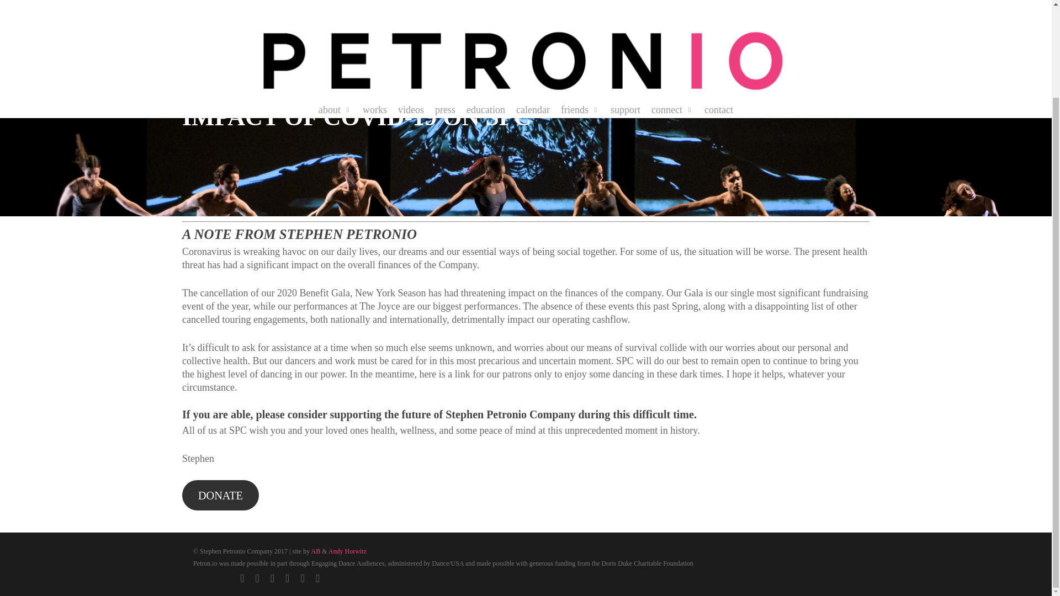  Describe the element at coordinates (316, 551) in the screenshot. I see `AB` at that location.